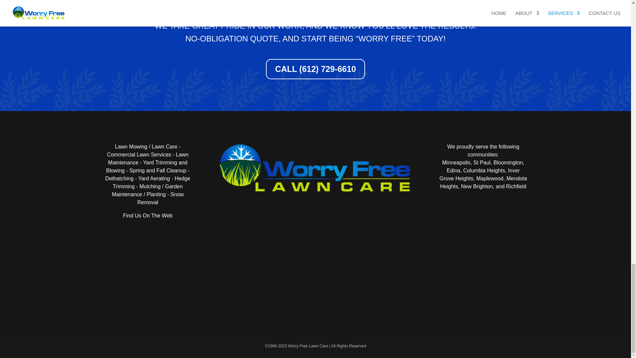 Image resolution: width=636 pixels, height=358 pixels. What do you see at coordinates (160, 198) in the screenshot?
I see `Snow Removal` at bounding box center [160, 198].